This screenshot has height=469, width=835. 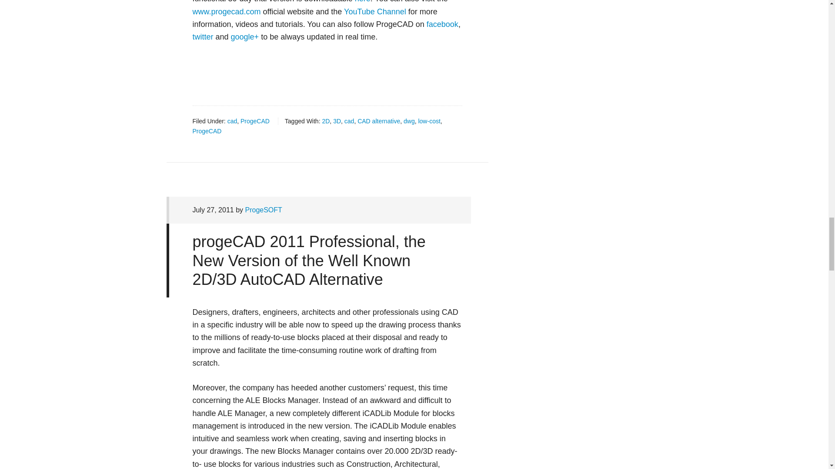 I want to click on facebook, so click(x=443, y=24).